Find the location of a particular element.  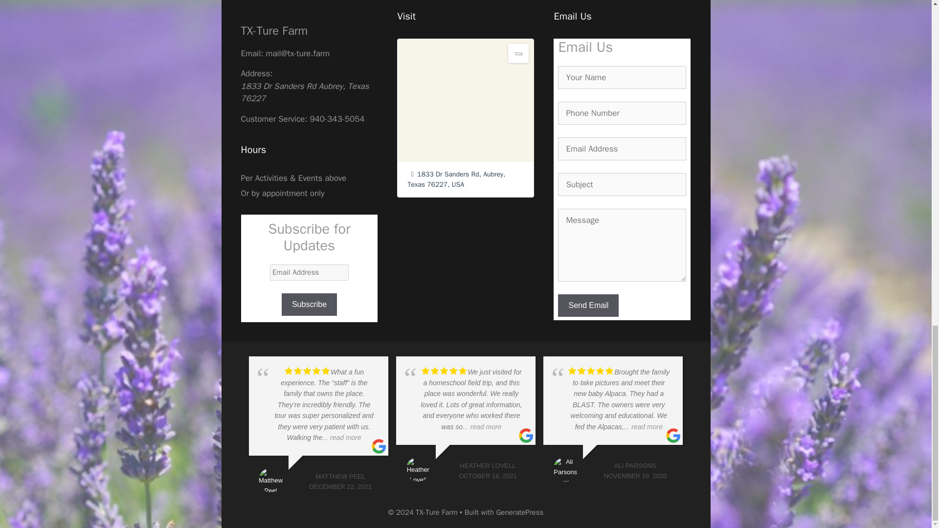

... read more is located at coordinates (644, 427).